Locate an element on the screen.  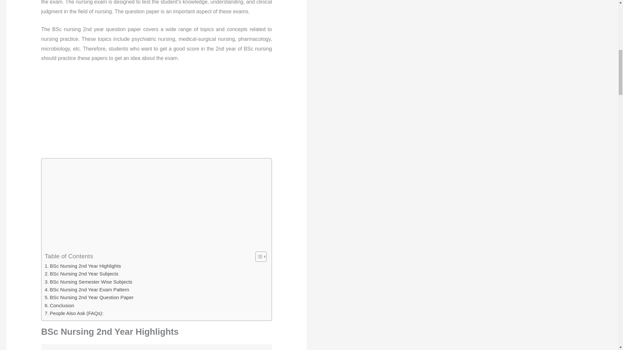
BSc Nursing 2nd Year Subjects is located at coordinates (81, 274).